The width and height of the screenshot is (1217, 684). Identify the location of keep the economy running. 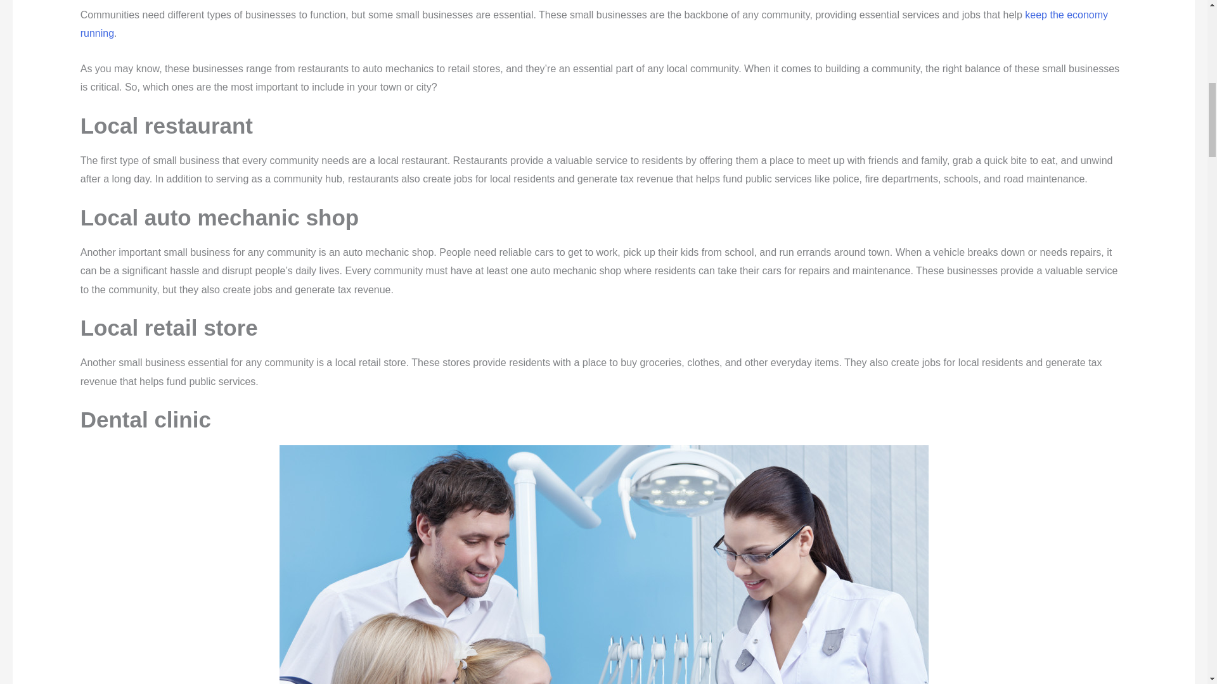
(593, 24).